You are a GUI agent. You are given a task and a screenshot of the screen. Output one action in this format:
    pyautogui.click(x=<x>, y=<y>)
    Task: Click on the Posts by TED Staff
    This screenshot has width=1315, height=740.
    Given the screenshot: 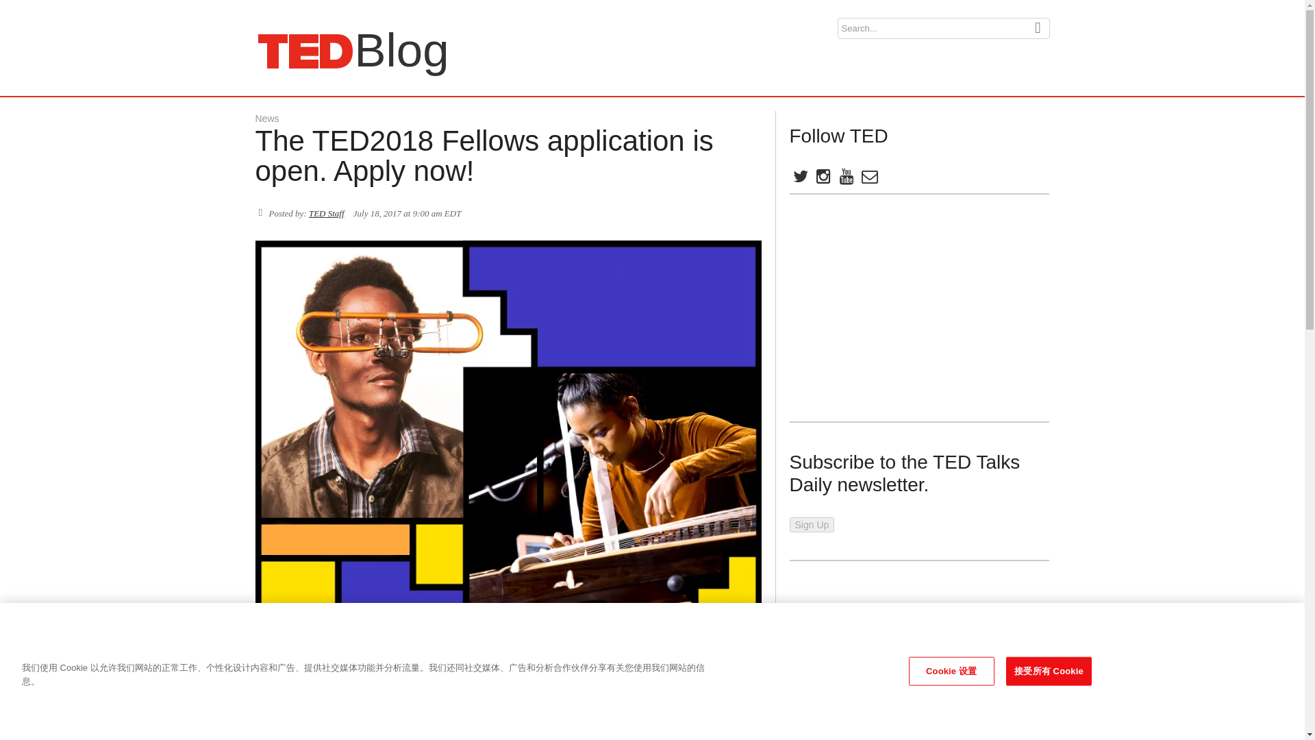 What is the action you would take?
    pyautogui.click(x=845, y=179)
    